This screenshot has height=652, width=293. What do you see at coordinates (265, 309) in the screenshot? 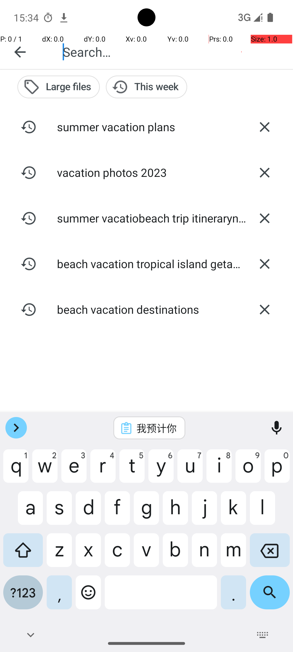
I see `Delete search history beach vacation destinations` at bounding box center [265, 309].